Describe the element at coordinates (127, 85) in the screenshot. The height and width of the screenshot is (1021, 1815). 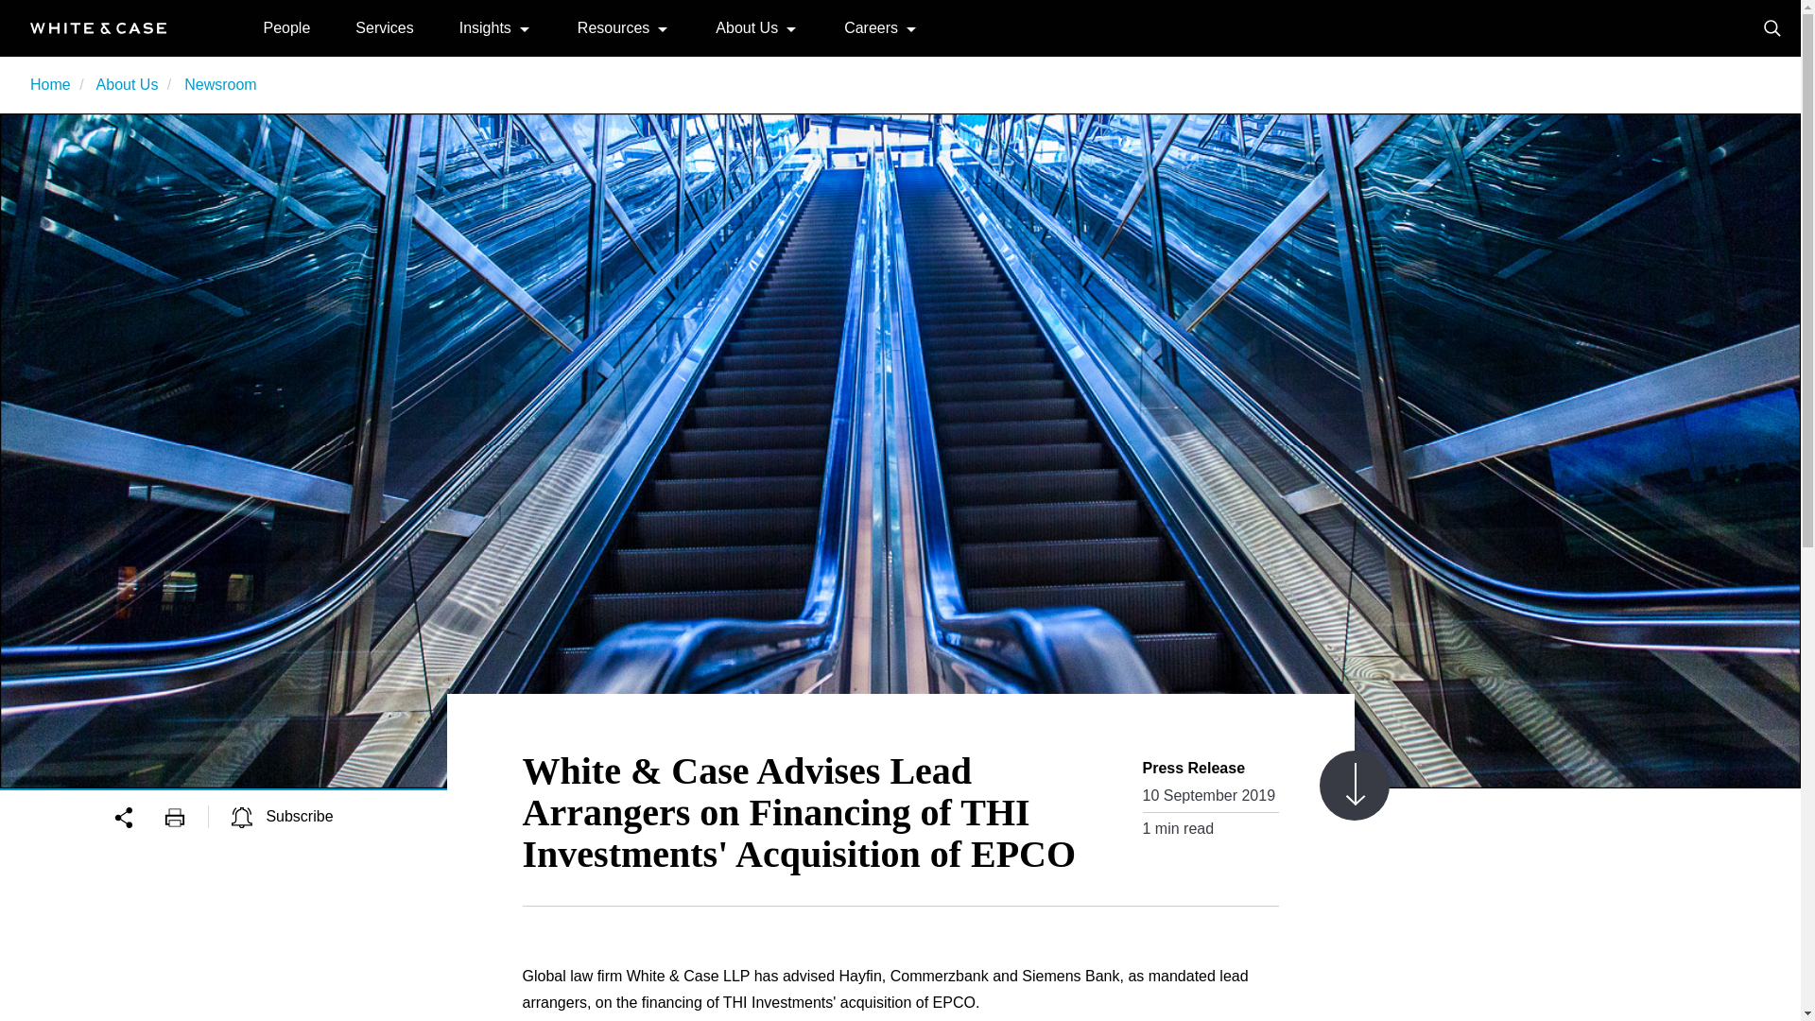
I see `About Us` at that location.